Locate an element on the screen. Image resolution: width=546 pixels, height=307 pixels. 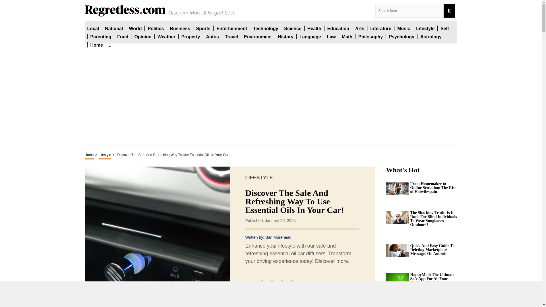
Self is located at coordinates (445, 28).